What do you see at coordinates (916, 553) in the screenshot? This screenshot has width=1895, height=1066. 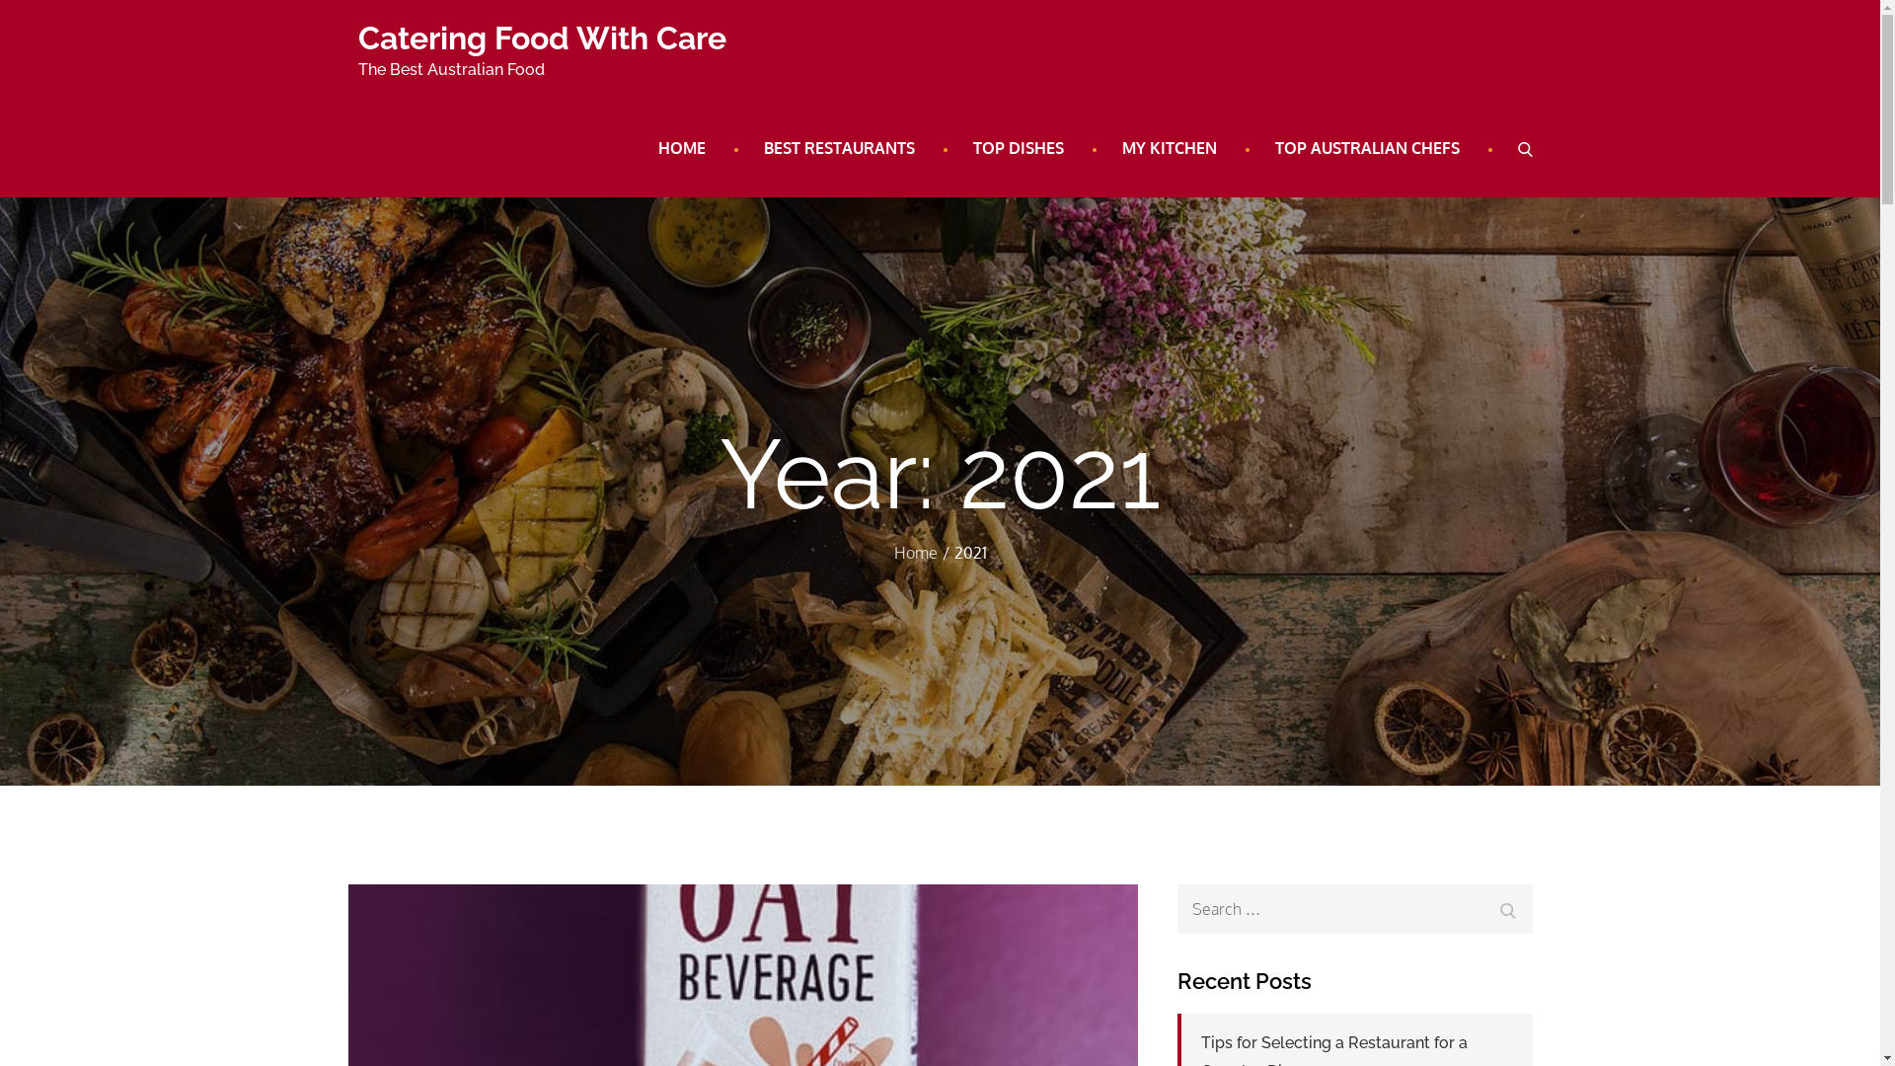 I see `Home` at bounding box center [916, 553].